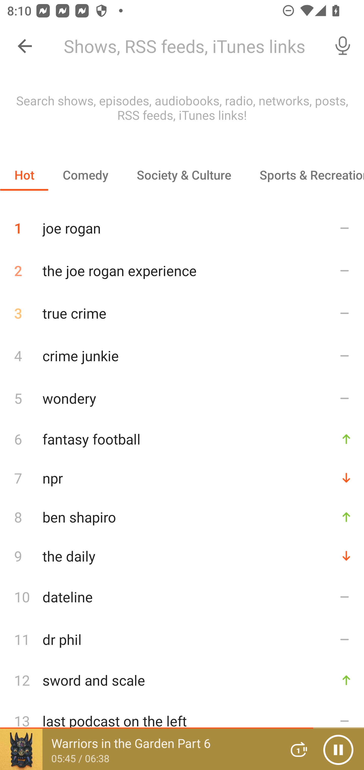  I want to click on 9 the daily, so click(182, 556).